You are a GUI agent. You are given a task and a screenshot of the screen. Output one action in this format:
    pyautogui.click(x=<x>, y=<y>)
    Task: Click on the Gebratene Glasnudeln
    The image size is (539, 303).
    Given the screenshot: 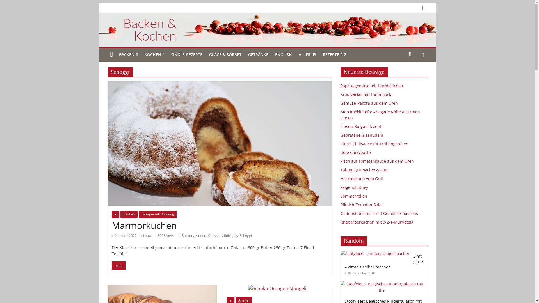 What is the action you would take?
    pyautogui.click(x=362, y=135)
    